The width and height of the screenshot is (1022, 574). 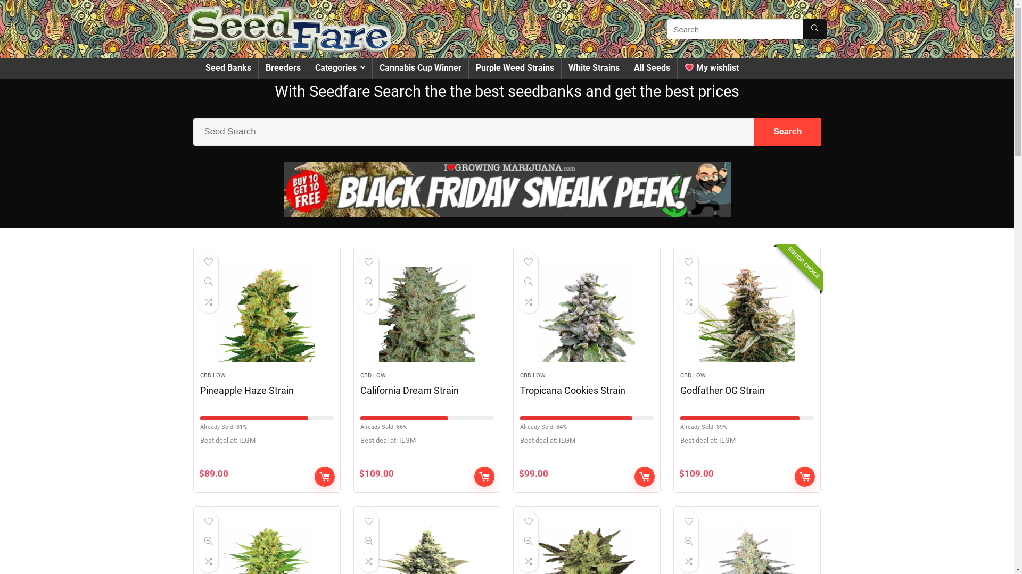 What do you see at coordinates (325, 477) in the screenshot?
I see `BUY NOW` at bounding box center [325, 477].